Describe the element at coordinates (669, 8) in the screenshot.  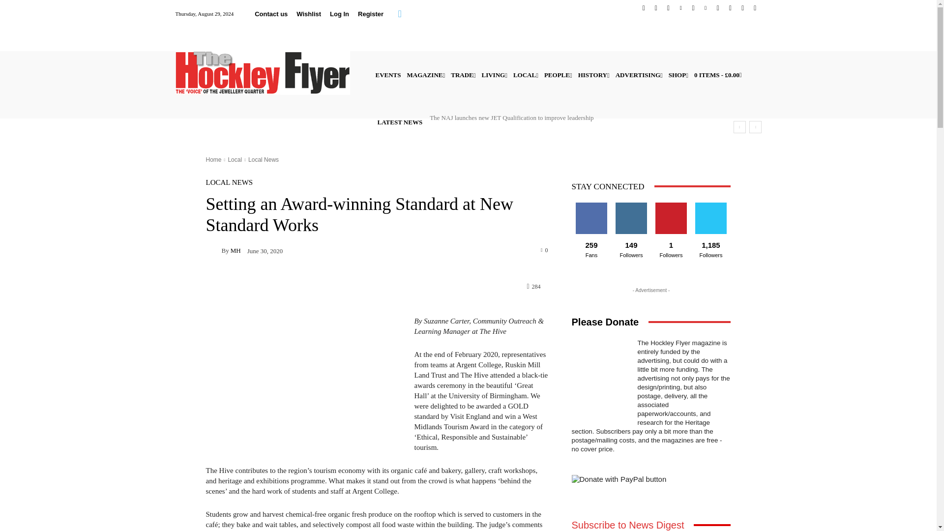
I see `Instagram` at that location.